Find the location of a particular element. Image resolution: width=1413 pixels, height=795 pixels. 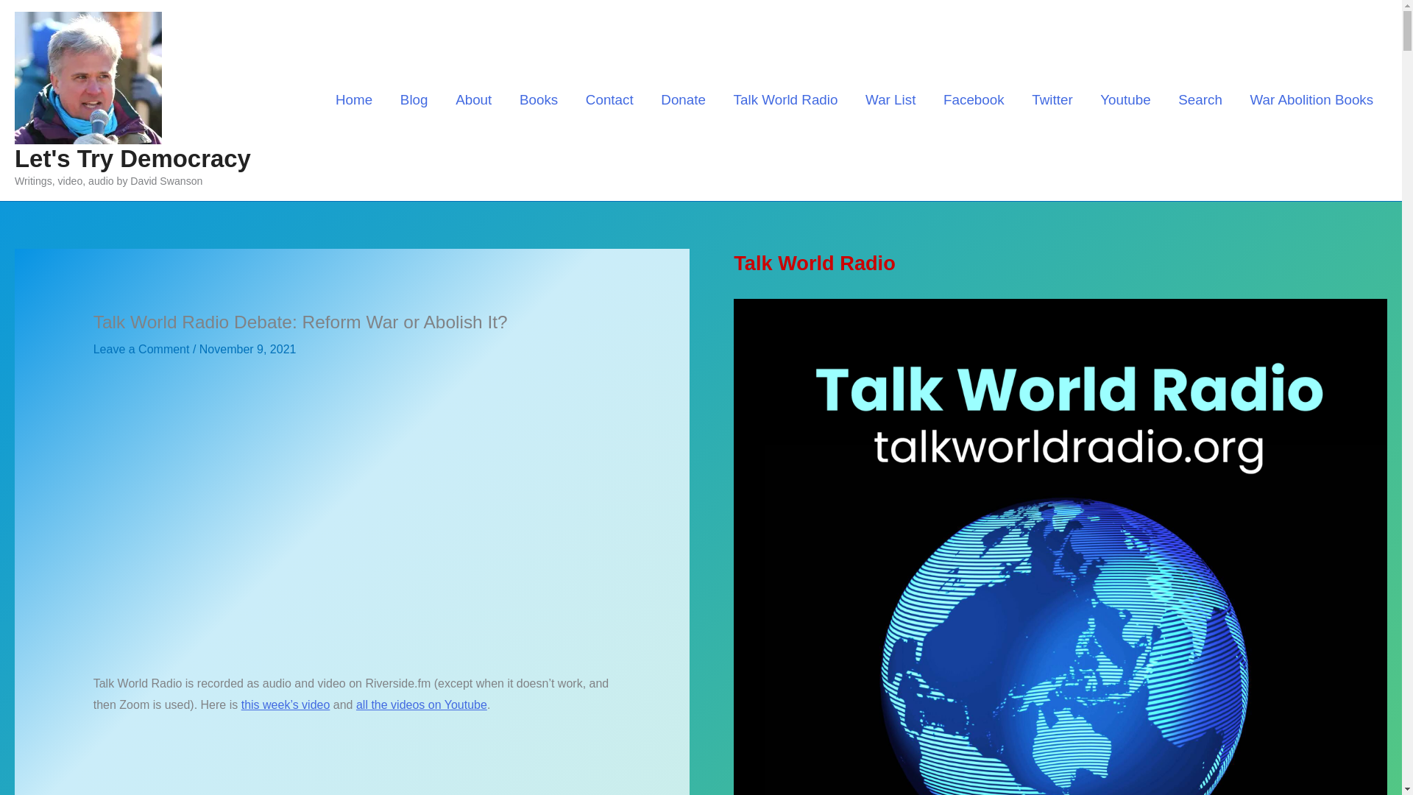

Search is located at coordinates (1200, 99).